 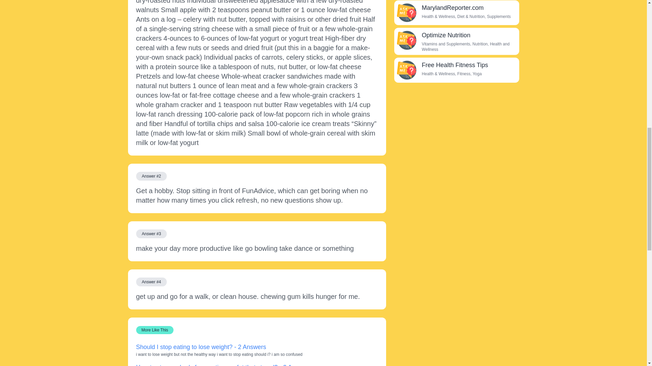 What do you see at coordinates (406, 70) in the screenshot?
I see `Free Health Fitness Tips` at bounding box center [406, 70].